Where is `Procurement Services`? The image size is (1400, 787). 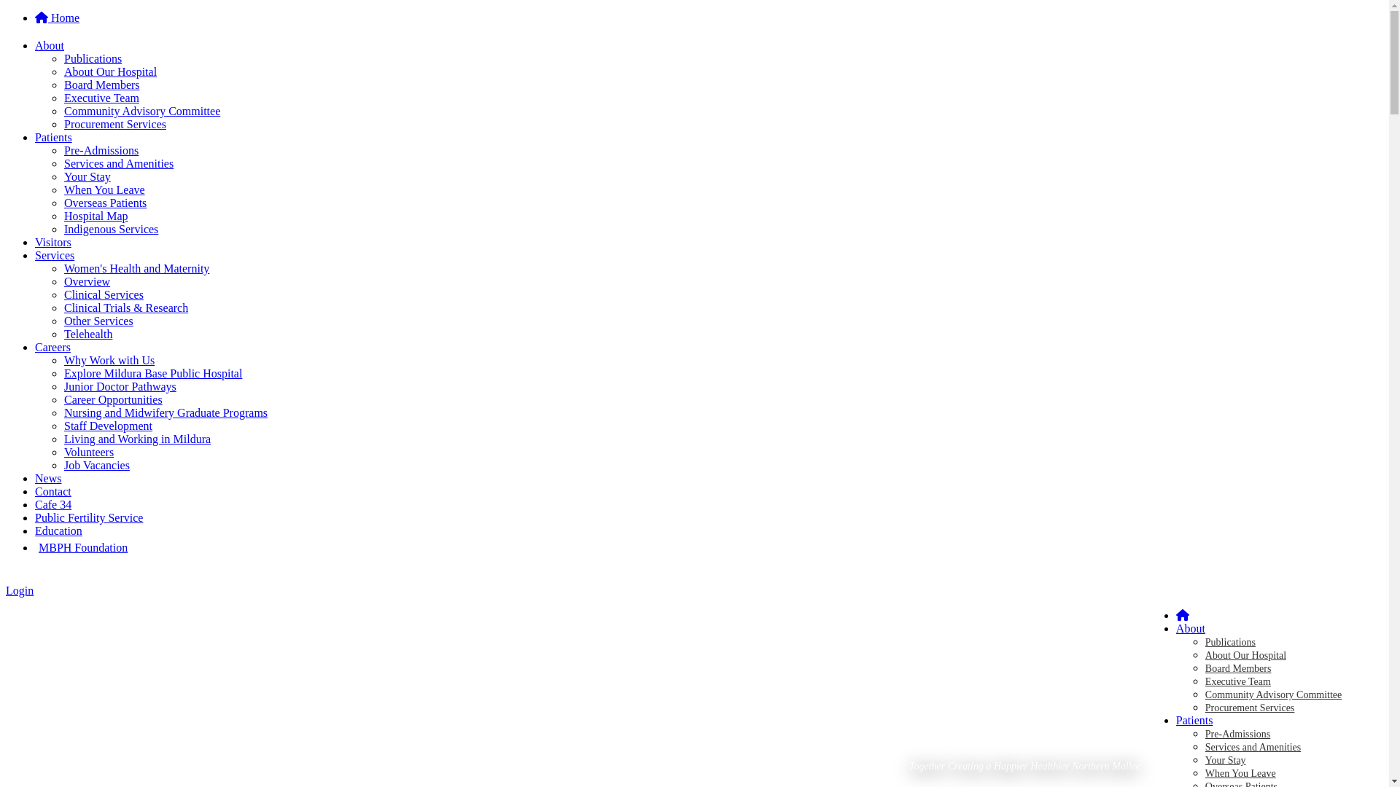 Procurement Services is located at coordinates (115, 124).